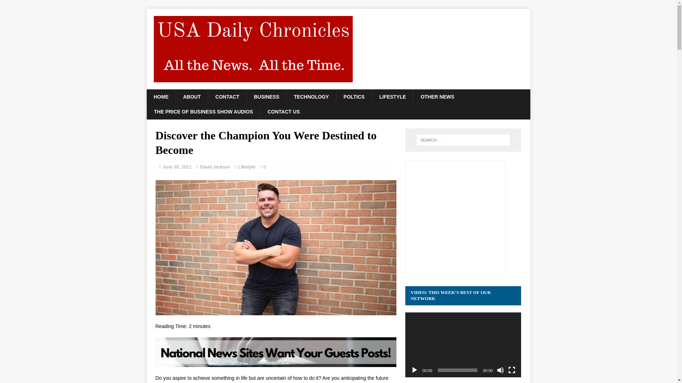  I want to click on CONTACT, so click(227, 96).